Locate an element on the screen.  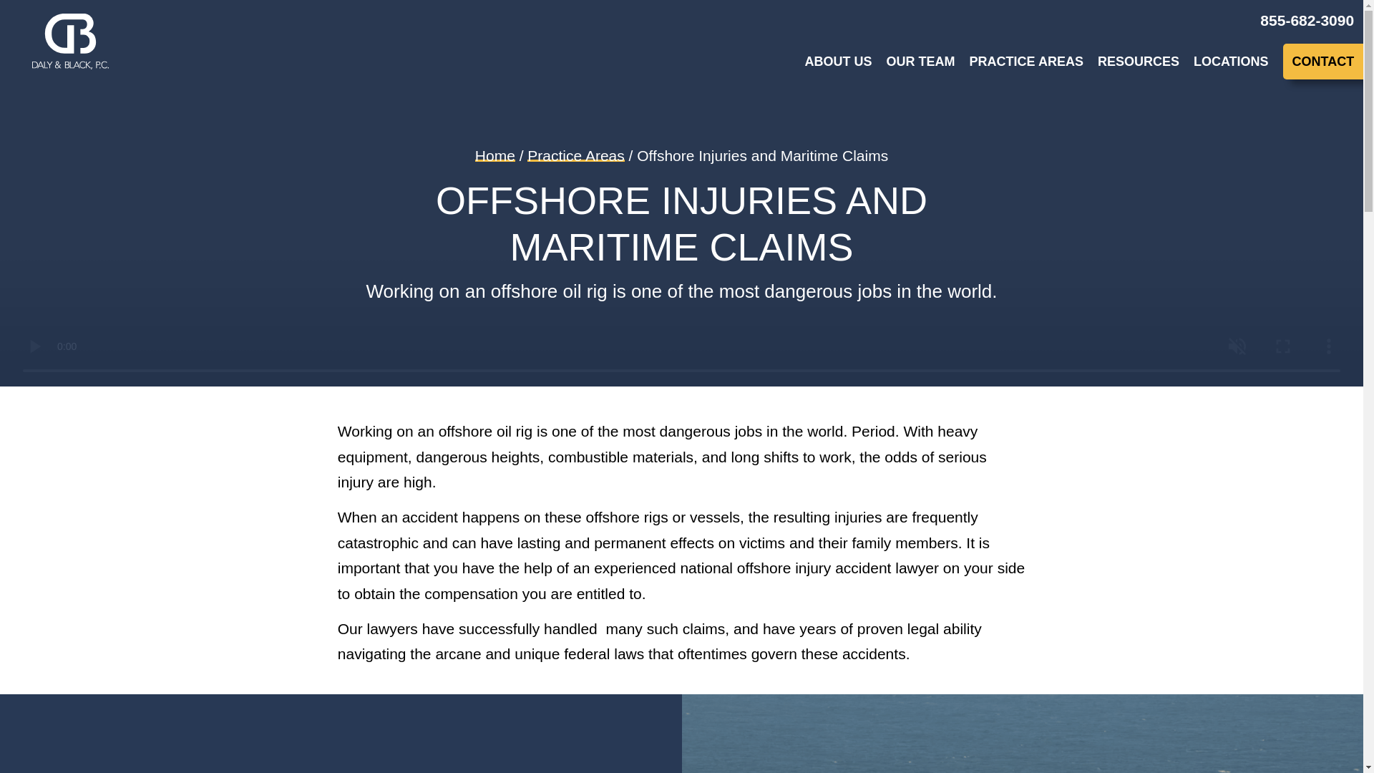
PRACTICE AREAS is located at coordinates (1019, 62).